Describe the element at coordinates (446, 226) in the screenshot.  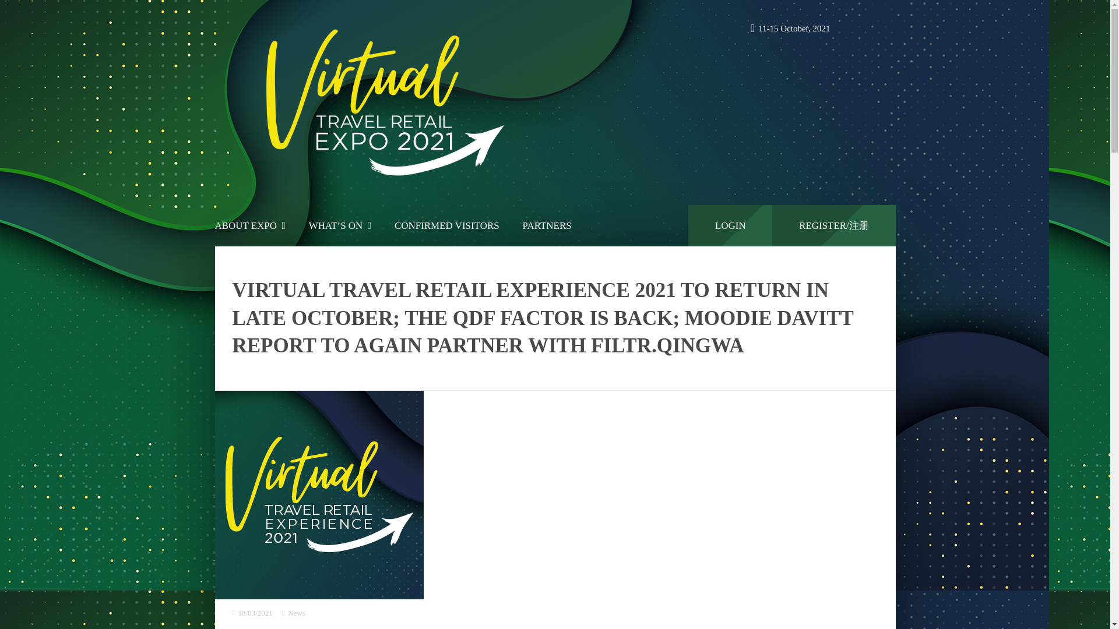
I see `CONFIRMED VISITORS` at that location.